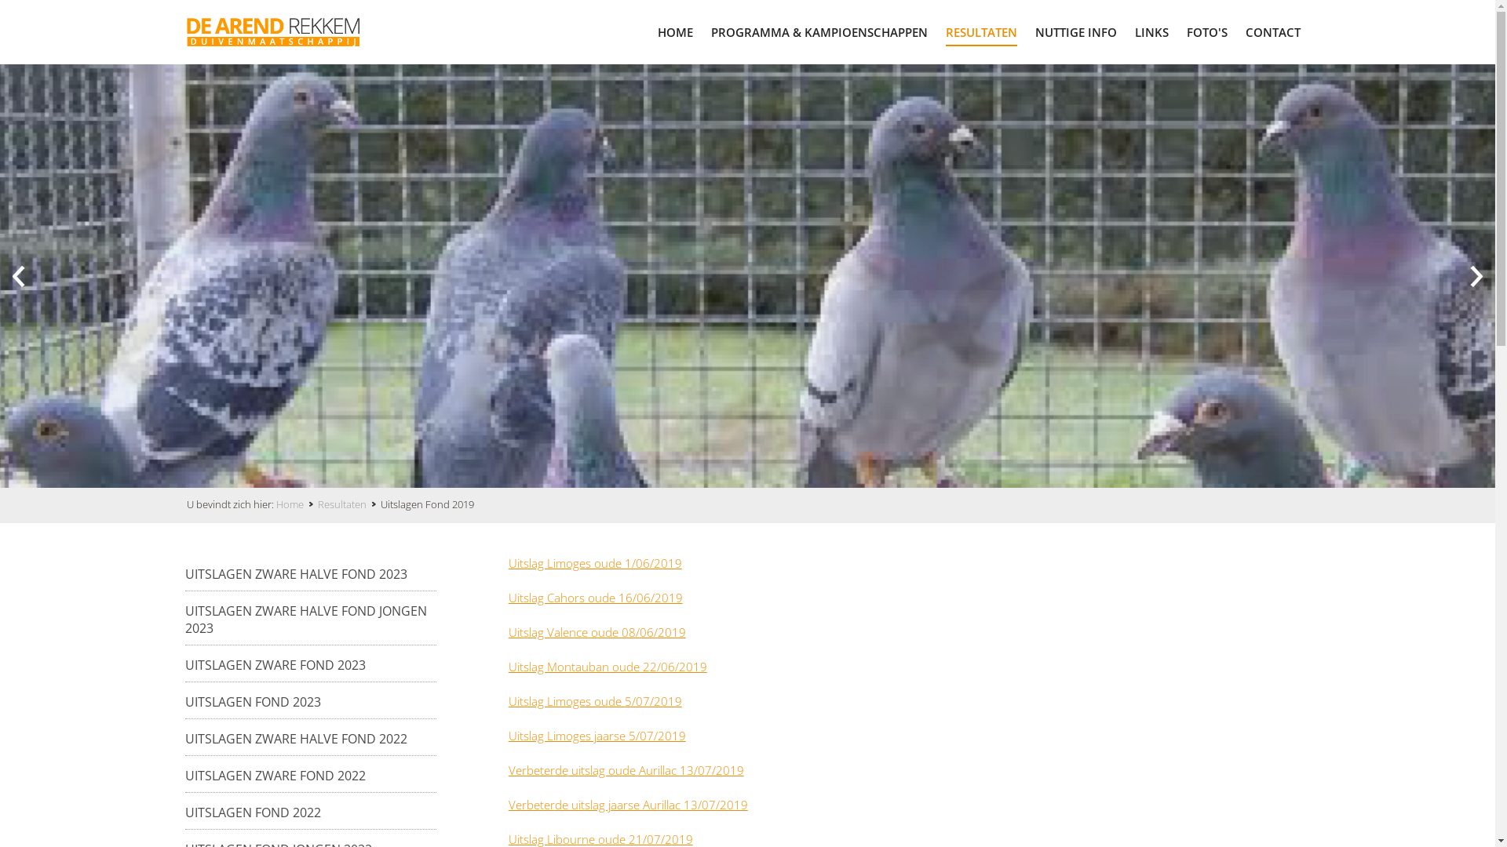 Image resolution: width=1507 pixels, height=847 pixels. I want to click on Verbeter, so click(532, 805).